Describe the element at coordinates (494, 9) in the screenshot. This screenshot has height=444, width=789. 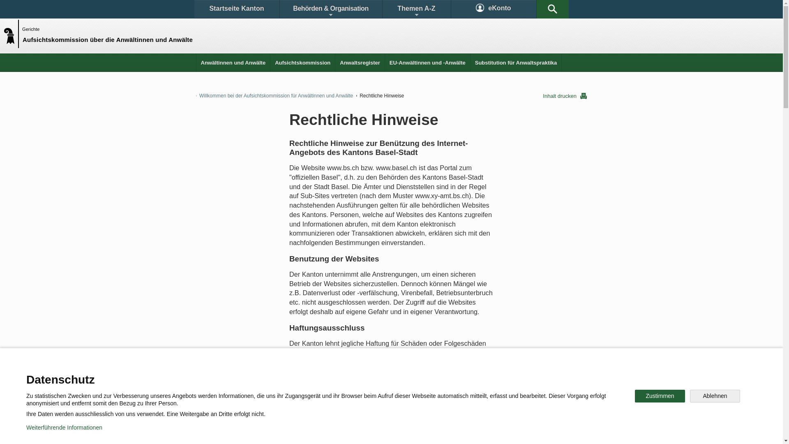
I see `eKonto` at that location.